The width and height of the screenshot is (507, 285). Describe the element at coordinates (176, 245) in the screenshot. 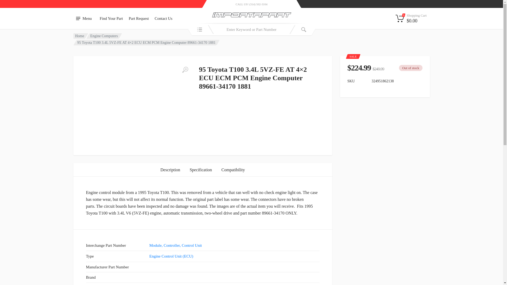

I see `Module, Controller, Control Unit` at that location.